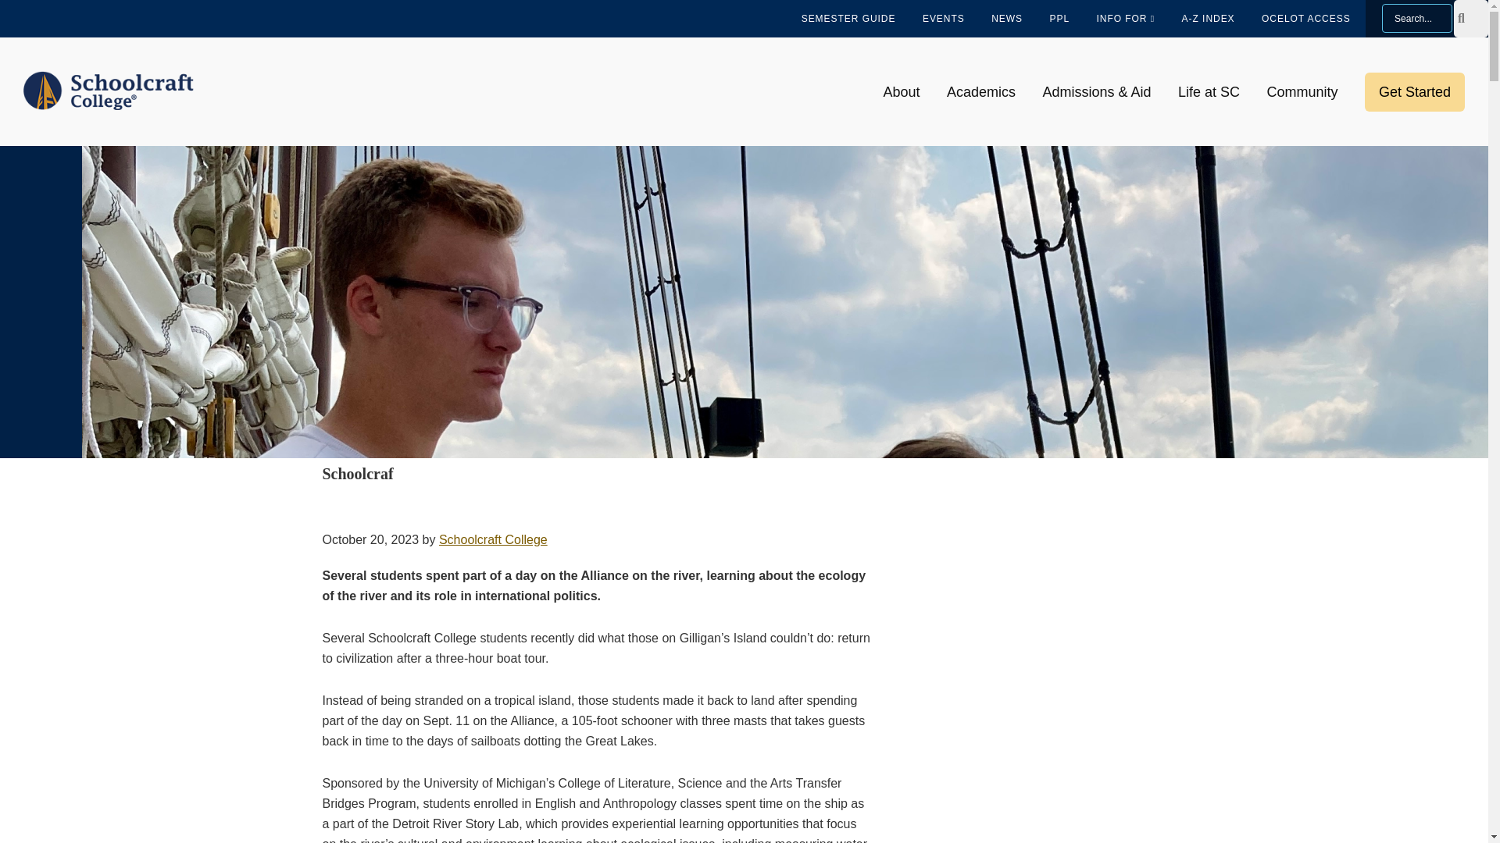 The height and width of the screenshot is (843, 1500). What do you see at coordinates (493, 539) in the screenshot?
I see `Schoolcraft College` at bounding box center [493, 539].